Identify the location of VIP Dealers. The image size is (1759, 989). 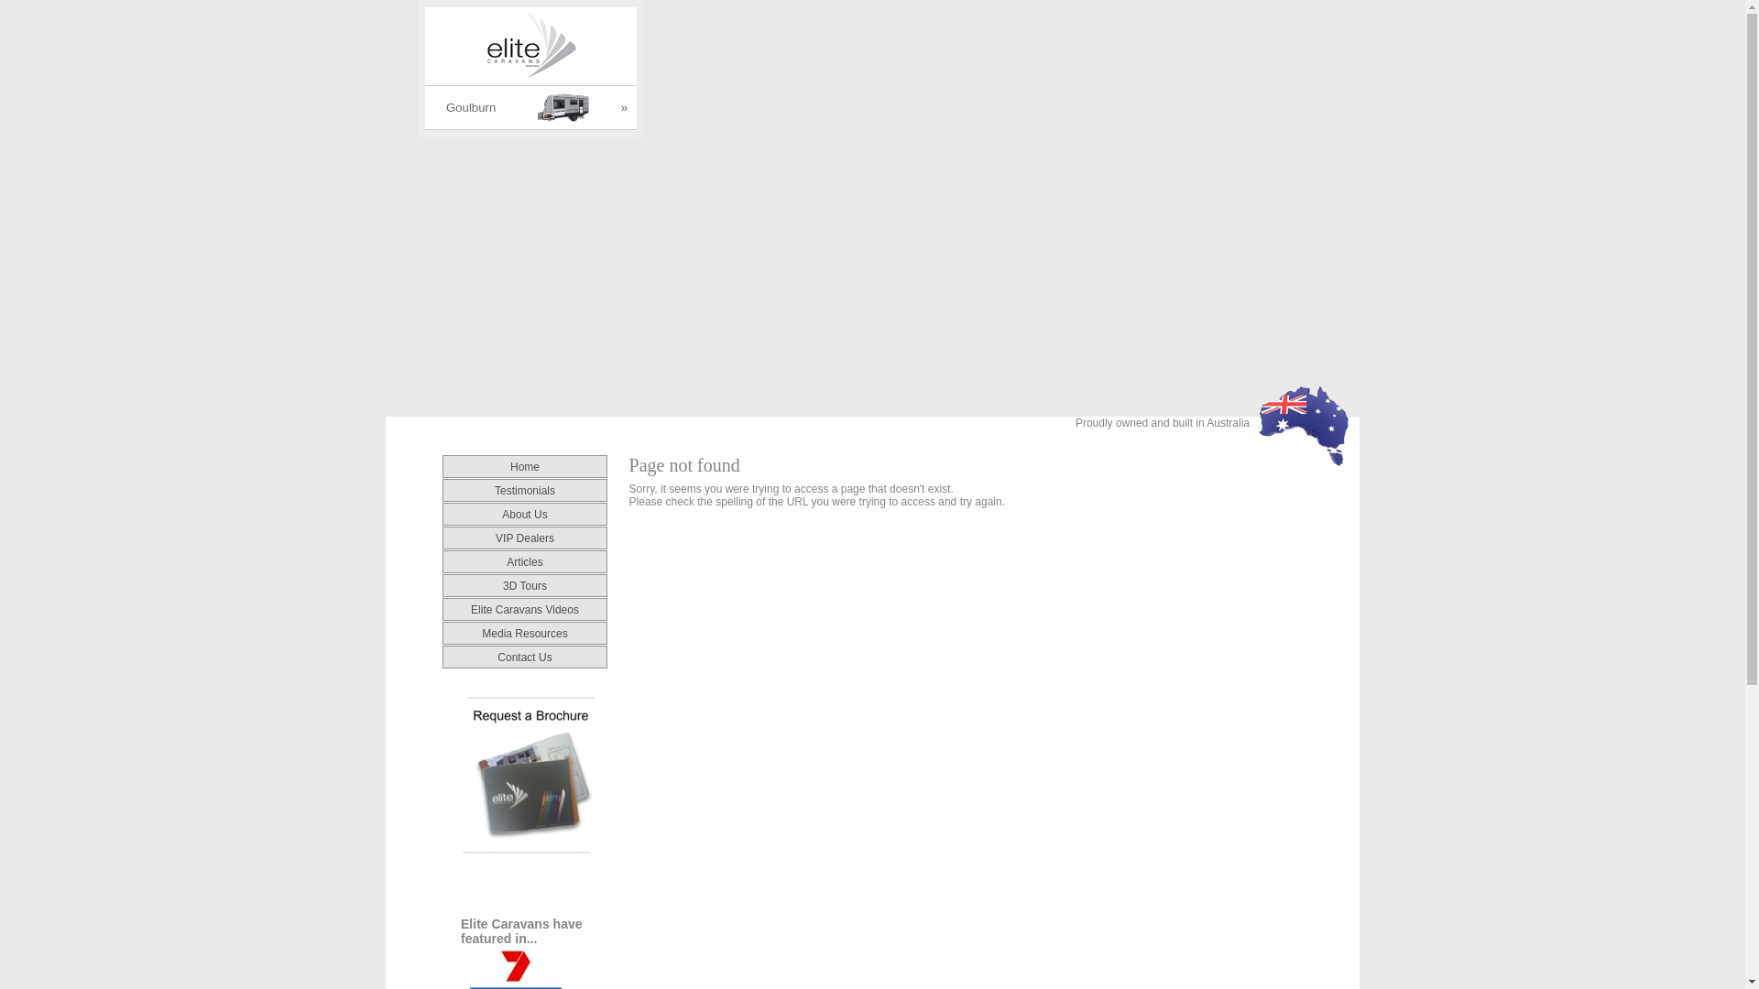
(525, 538).